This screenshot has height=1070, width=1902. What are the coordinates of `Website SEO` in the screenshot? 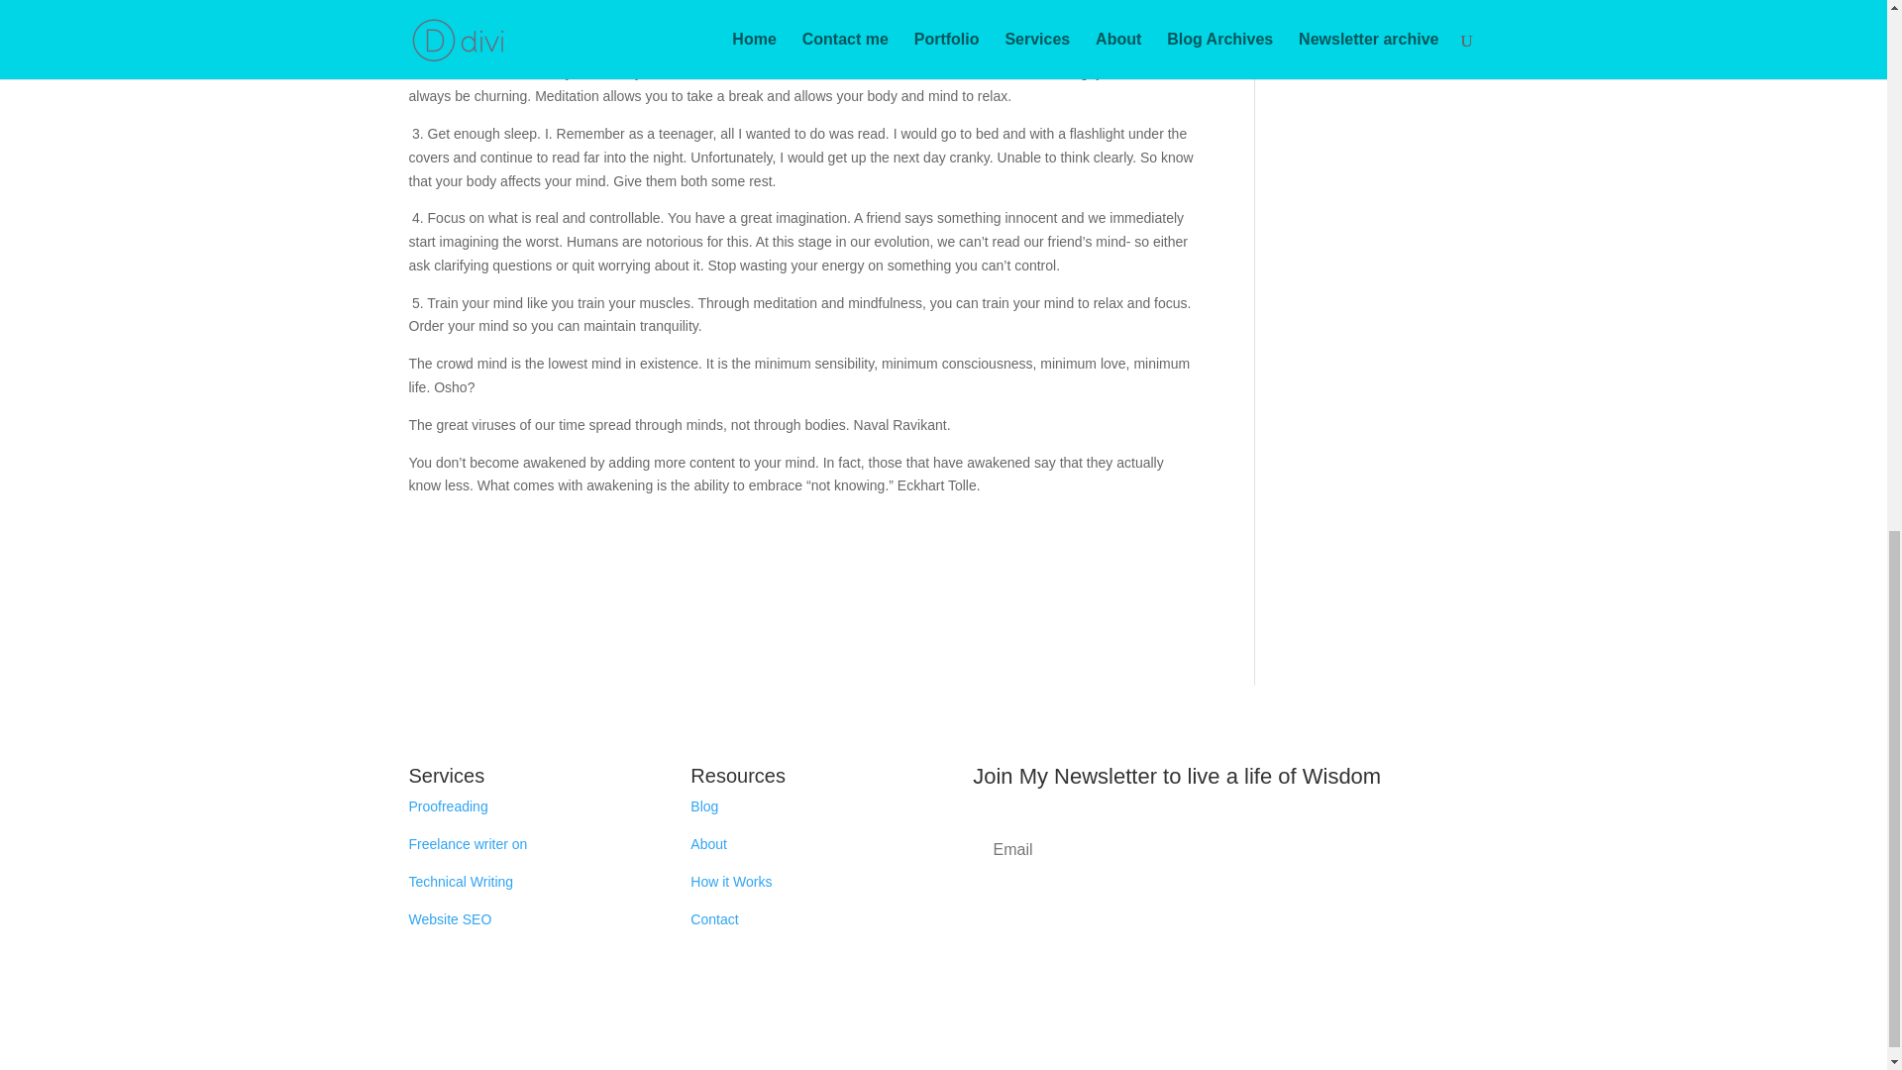 It's located at (450, 919).